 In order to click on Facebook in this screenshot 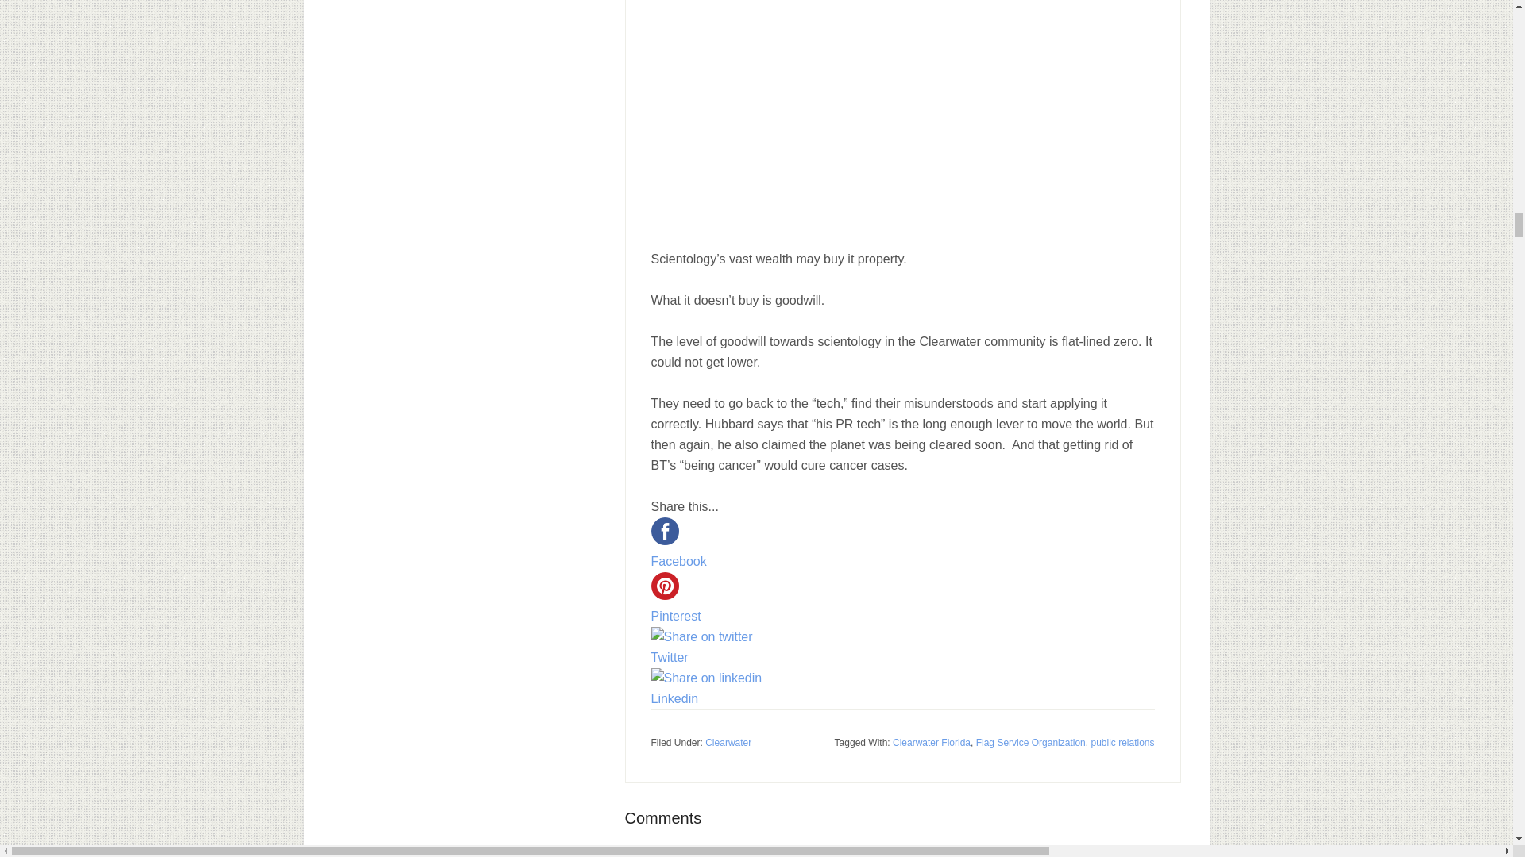, I will do `click(707, 562)`.